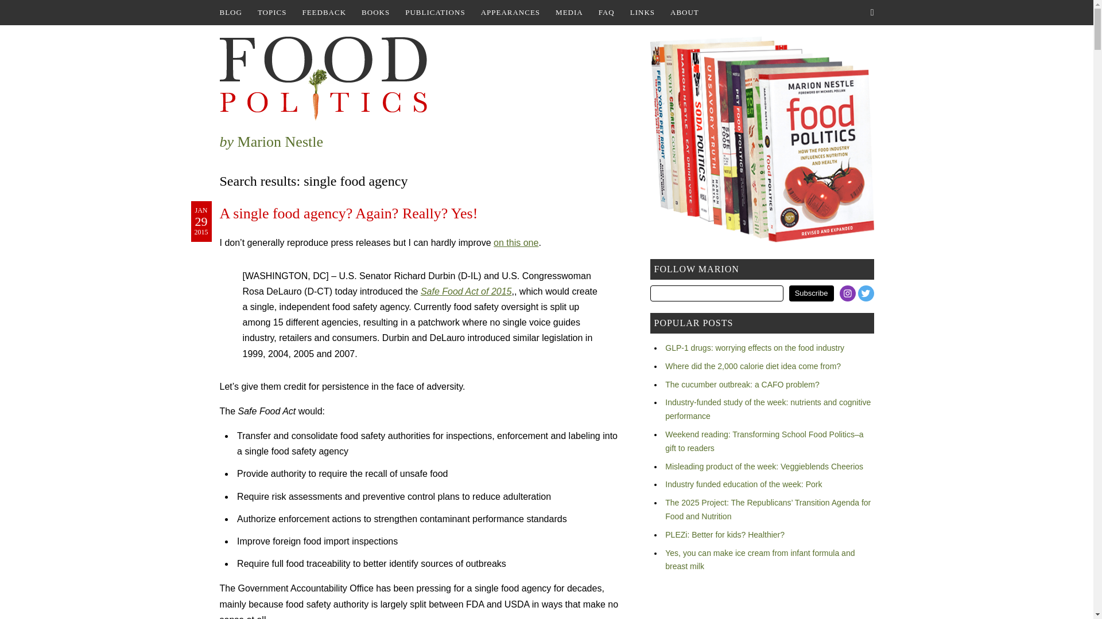 This screenshot has width=1102, height=619. I want to click on BLOG, so click(230, 13).